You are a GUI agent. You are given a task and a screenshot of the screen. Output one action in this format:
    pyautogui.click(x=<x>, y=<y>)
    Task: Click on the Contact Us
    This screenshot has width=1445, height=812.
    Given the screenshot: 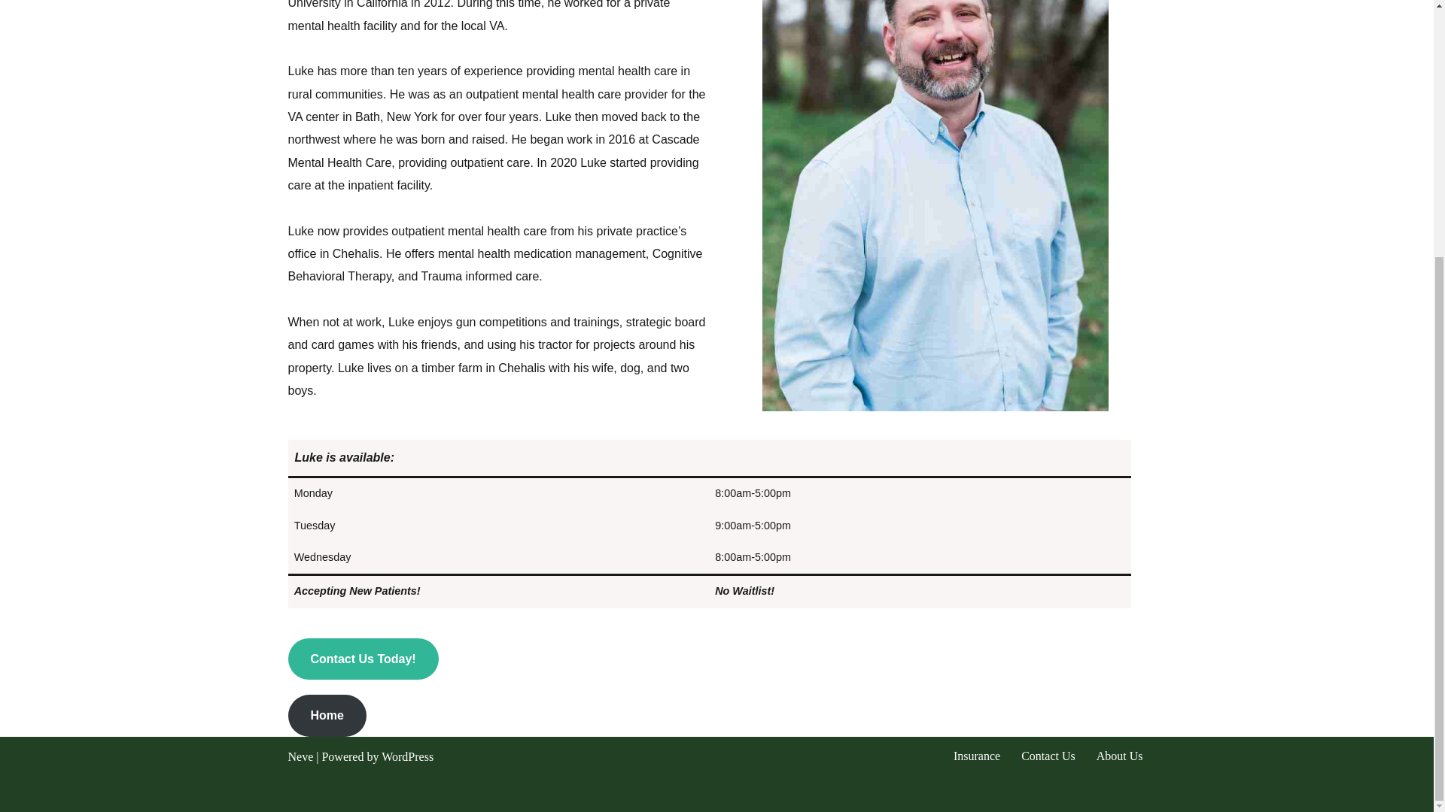 What is the action you would take?
    pyautogui.click(x=1048, y=756)
    